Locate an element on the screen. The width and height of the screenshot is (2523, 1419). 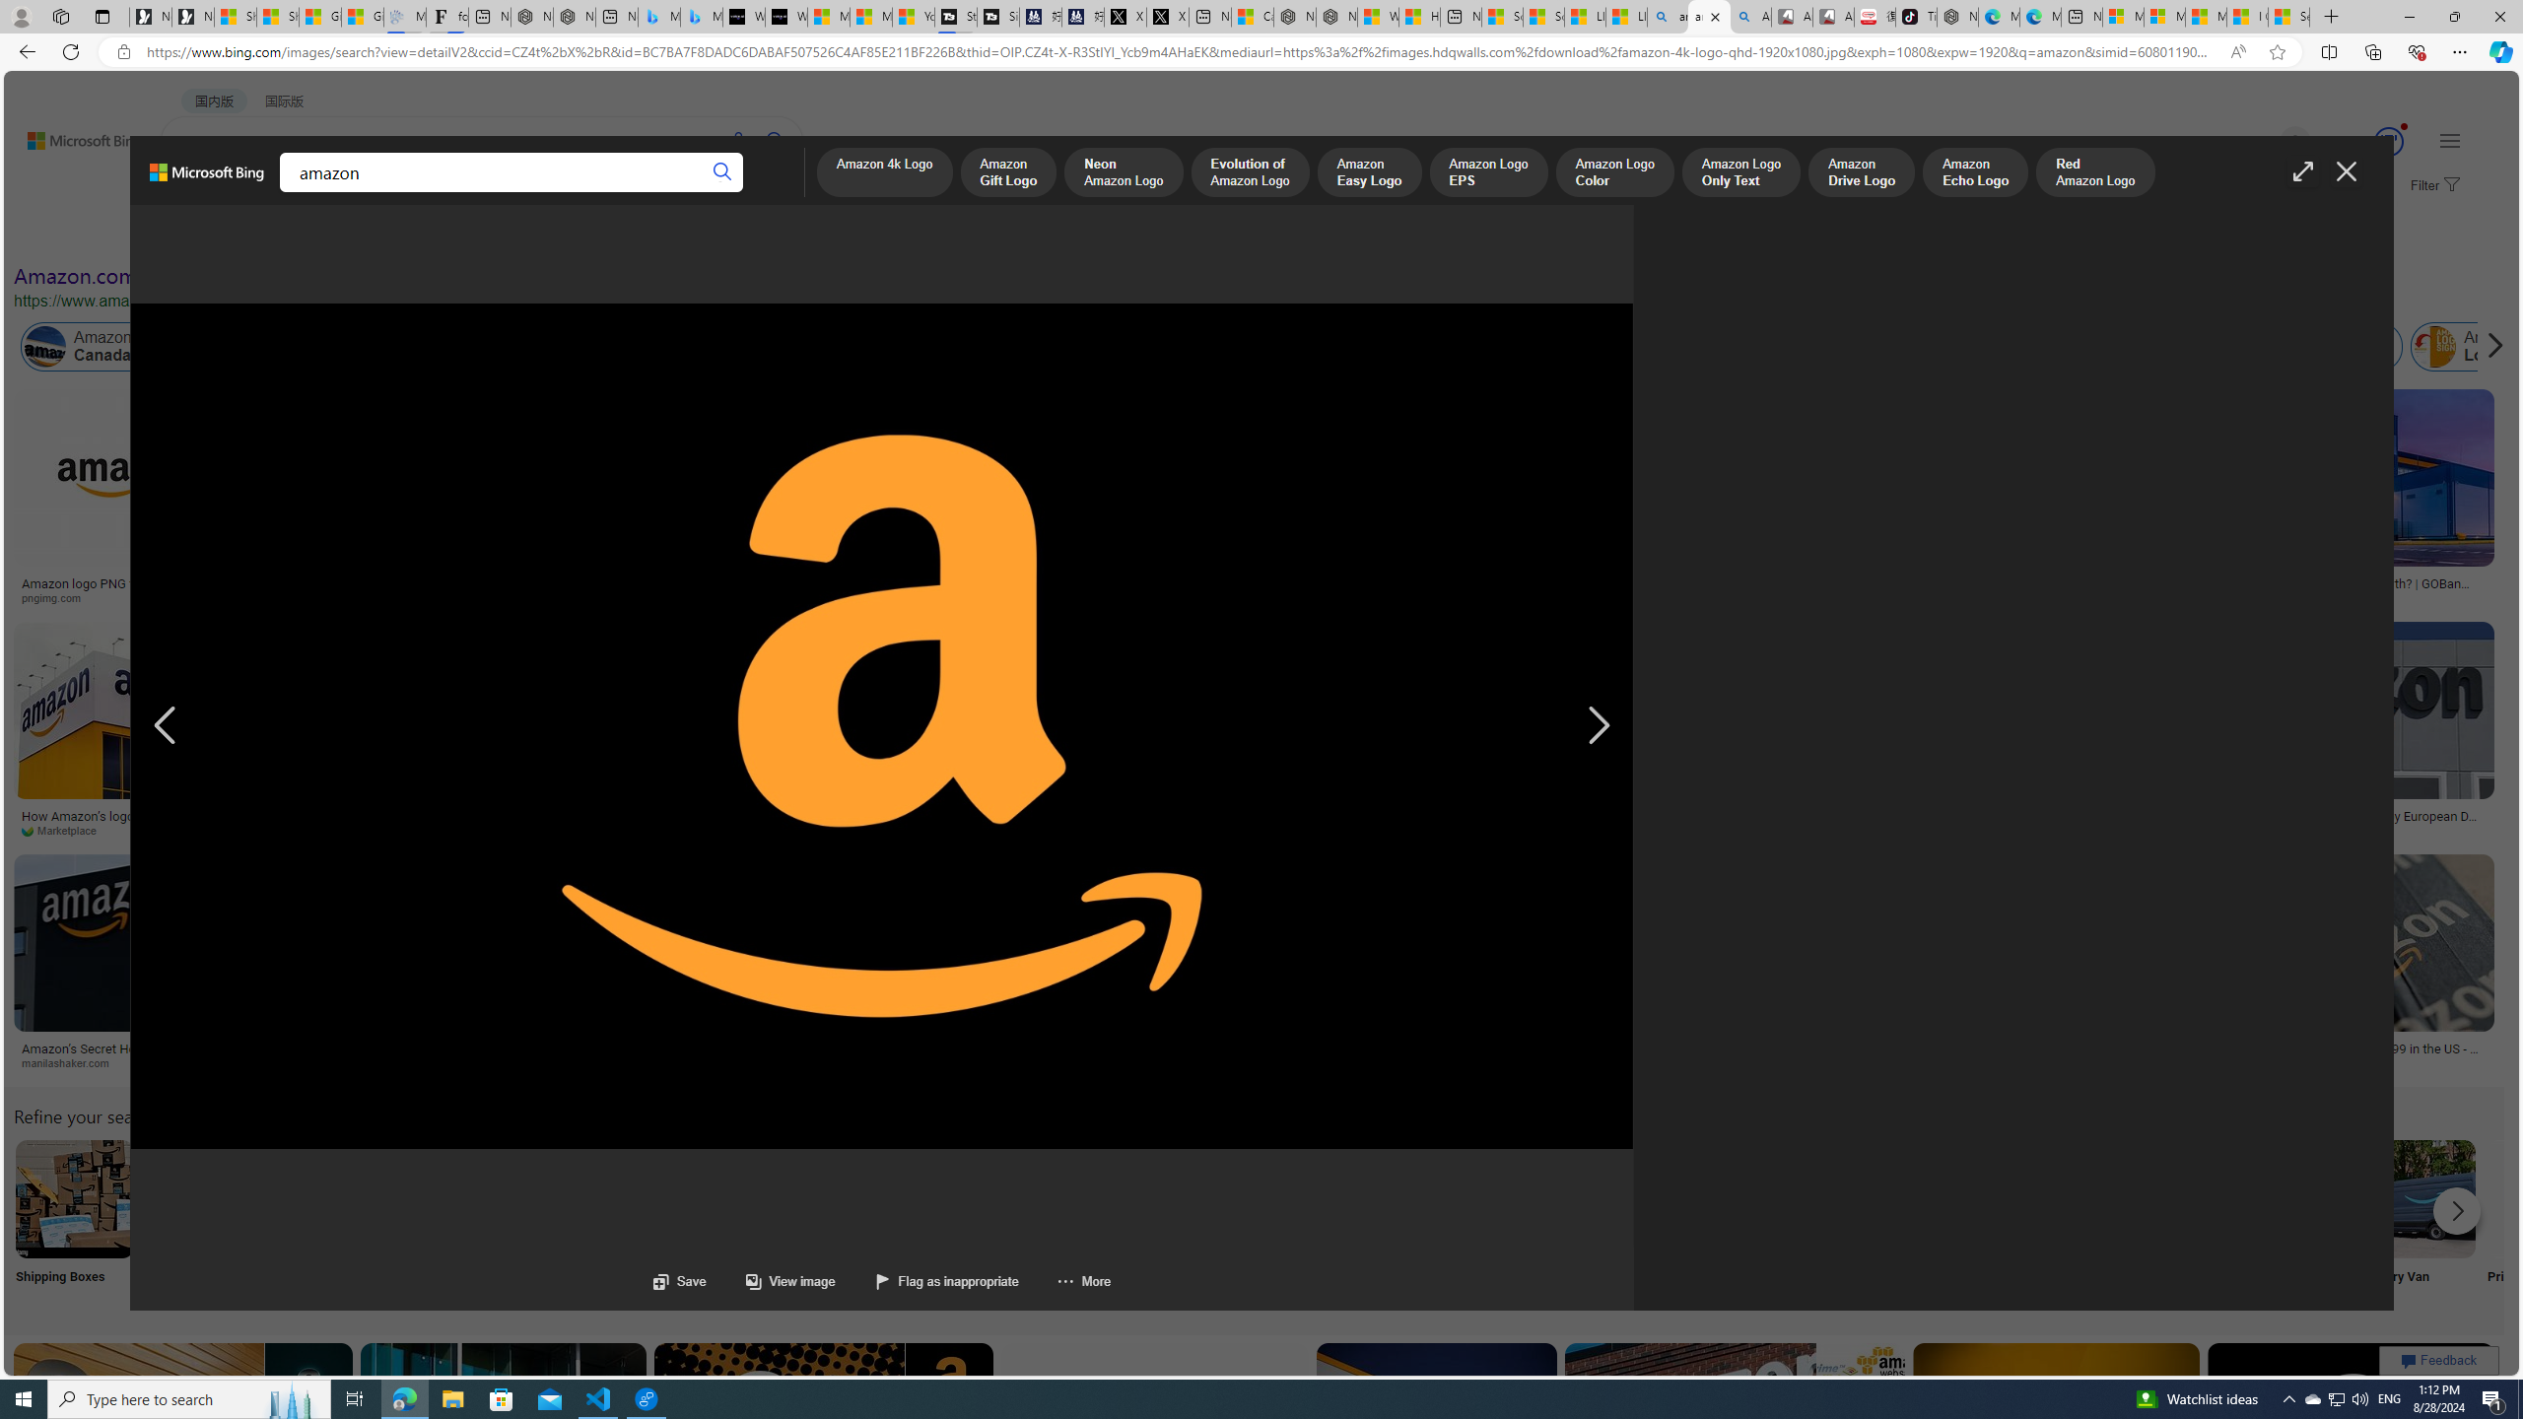
Amazon Visa Card Login is located at coordinates (1896, 1198).